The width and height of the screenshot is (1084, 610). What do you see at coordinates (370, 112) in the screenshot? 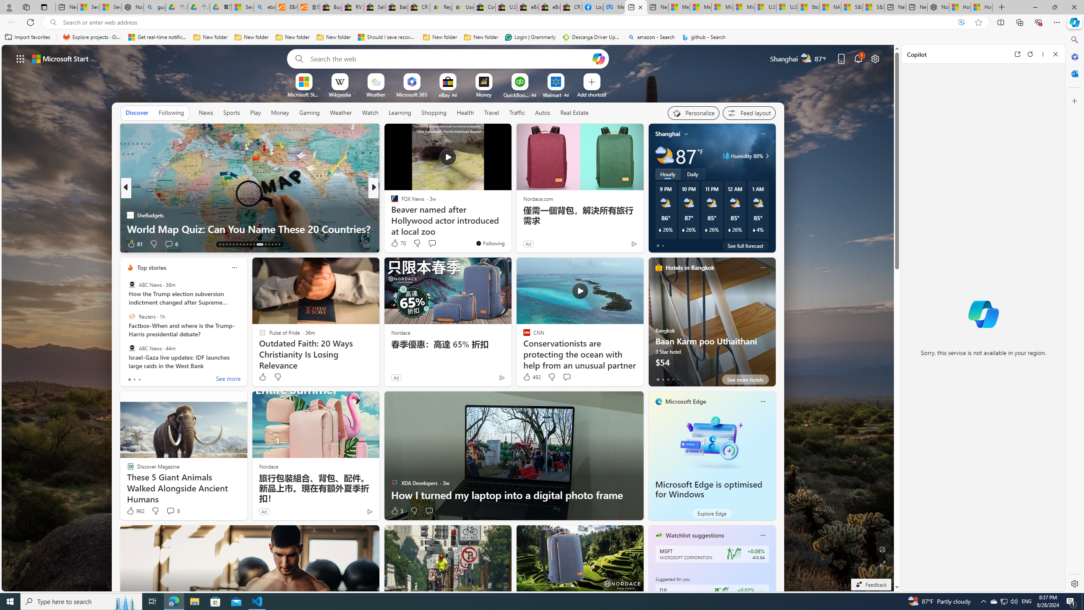
I see `Watch` at bounding box center [370, 112].